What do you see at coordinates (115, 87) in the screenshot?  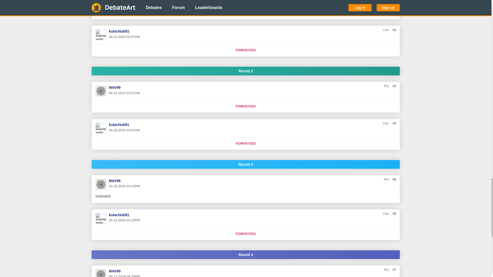 I see `MAV99` at bounding box center [115, 87].